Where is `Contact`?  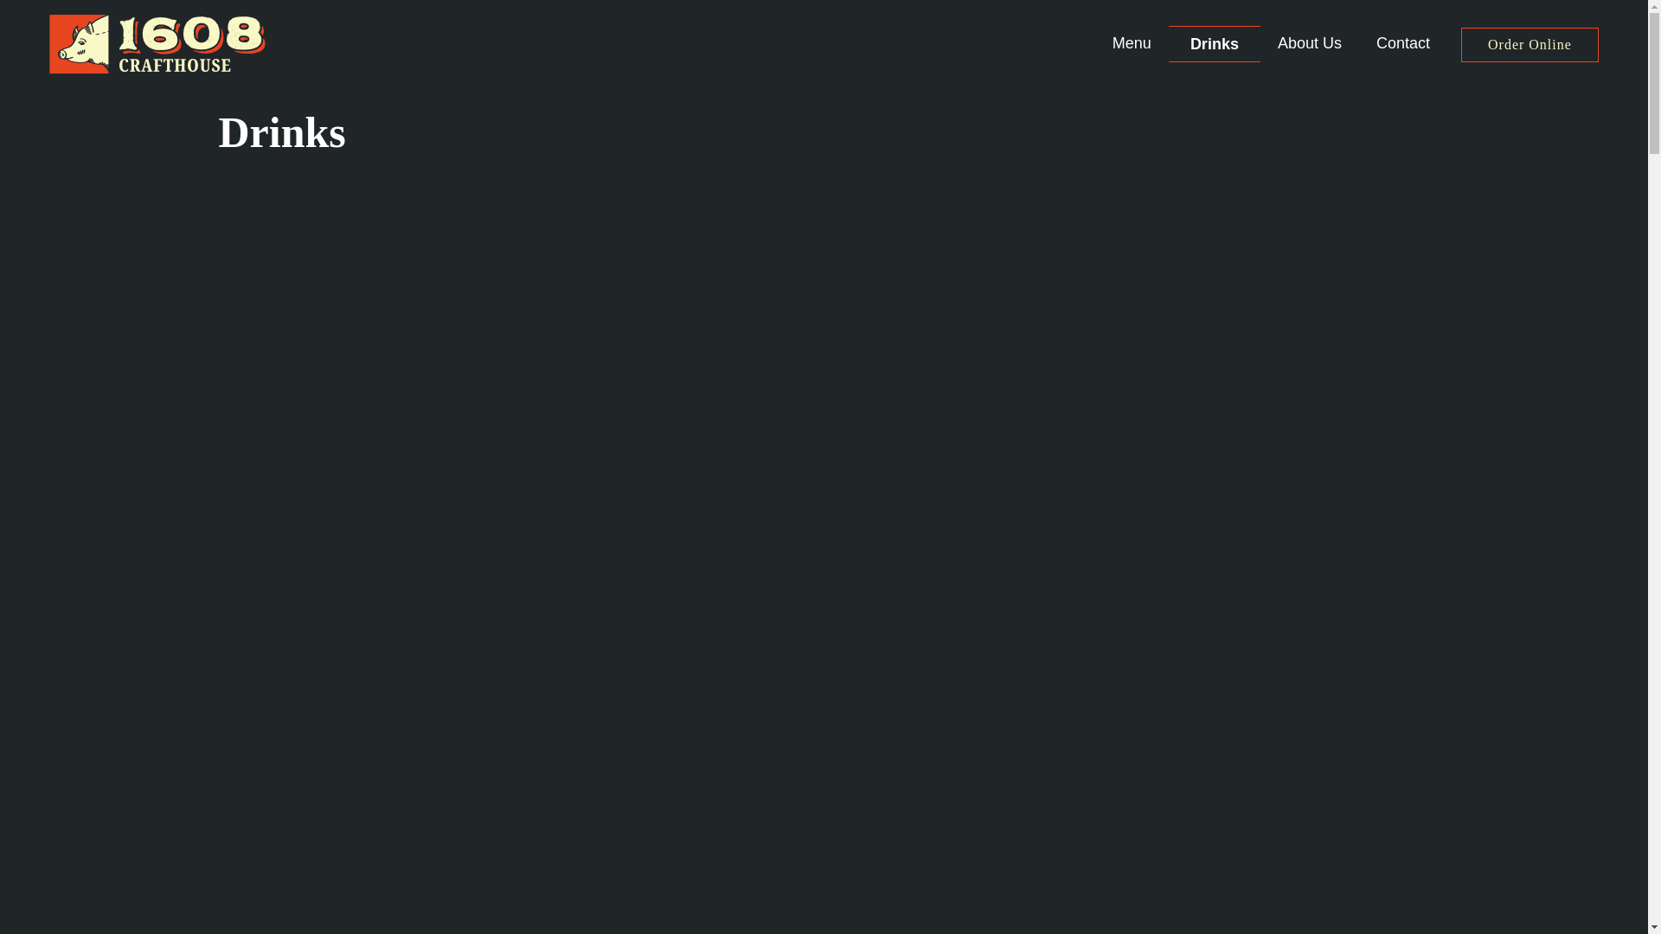
Contact is located at coordinates (1403, 43).